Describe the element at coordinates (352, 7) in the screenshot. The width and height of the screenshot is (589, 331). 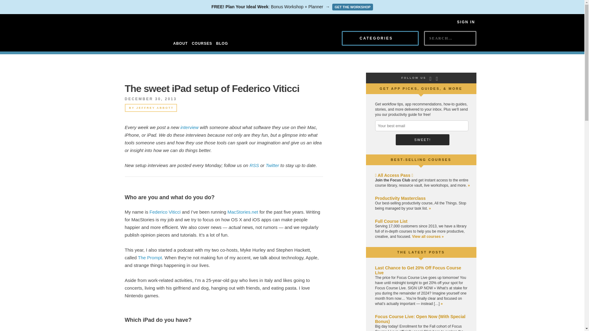
I see `GET THE WORKSHOP` at that location.